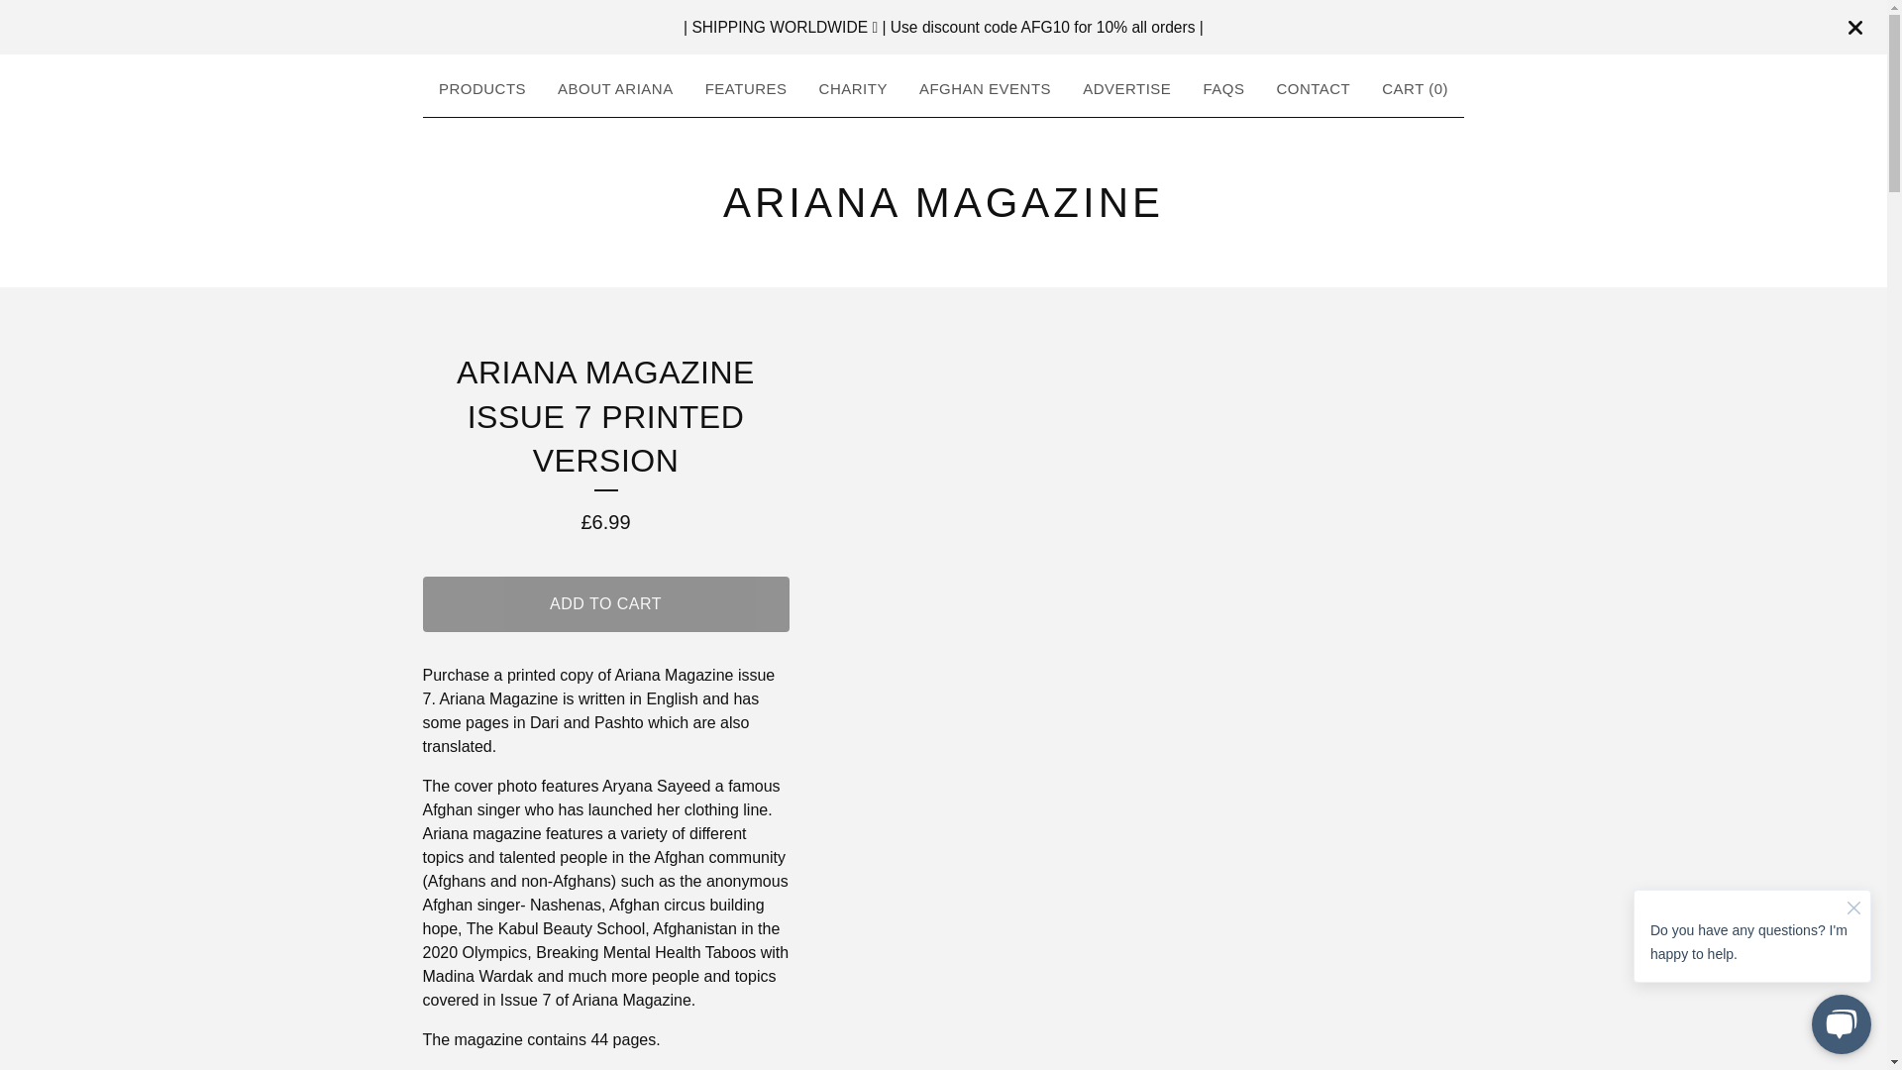 This screenshot has width=1902, height=1070. I want to click on View Afghan Events, so click(985, 89).